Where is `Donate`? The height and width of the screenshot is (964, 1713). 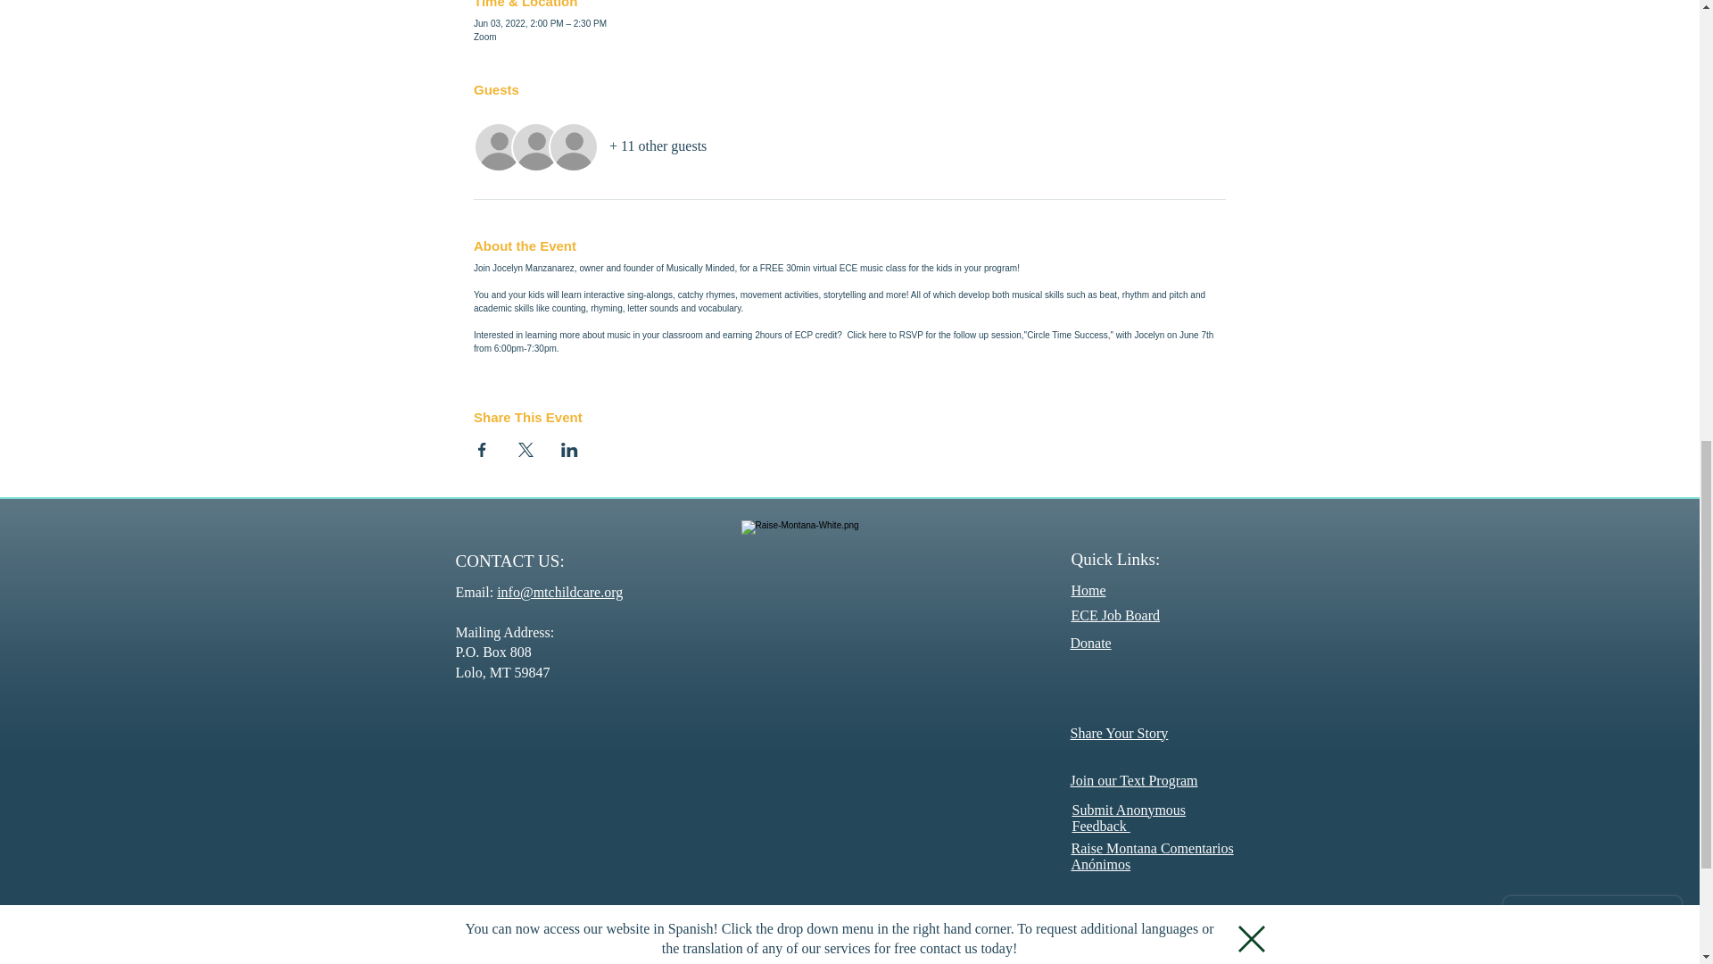
Donate is located at coordinates (1091, 643).